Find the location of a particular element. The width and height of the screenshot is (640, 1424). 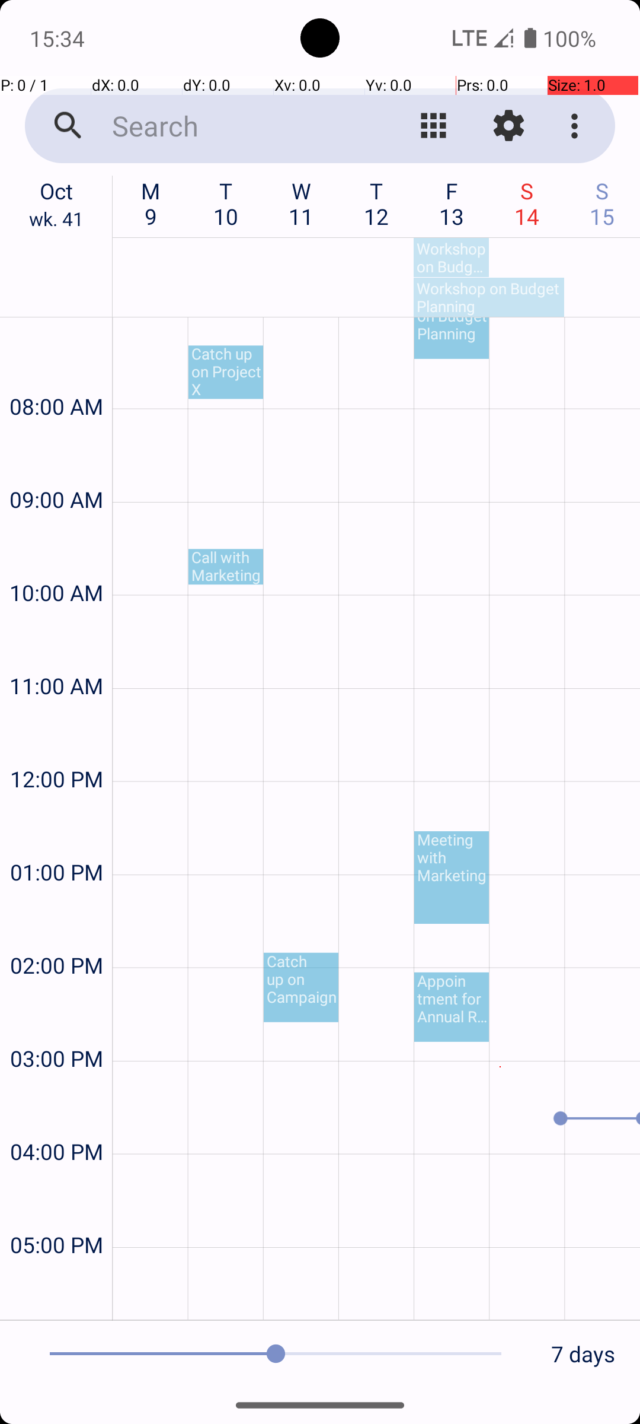

04:00 PM is located at coordinates (56, 1120).